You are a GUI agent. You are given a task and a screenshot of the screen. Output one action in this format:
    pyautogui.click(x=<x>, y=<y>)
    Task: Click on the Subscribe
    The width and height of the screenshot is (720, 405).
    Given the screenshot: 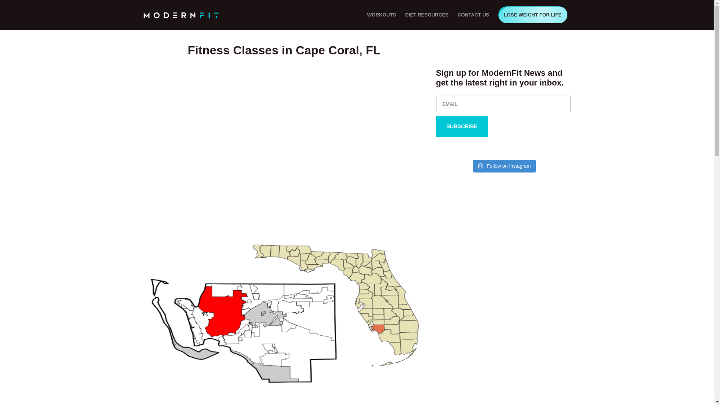 What is the action you would take?
    pyautogui.click(x=461, y=126)
    